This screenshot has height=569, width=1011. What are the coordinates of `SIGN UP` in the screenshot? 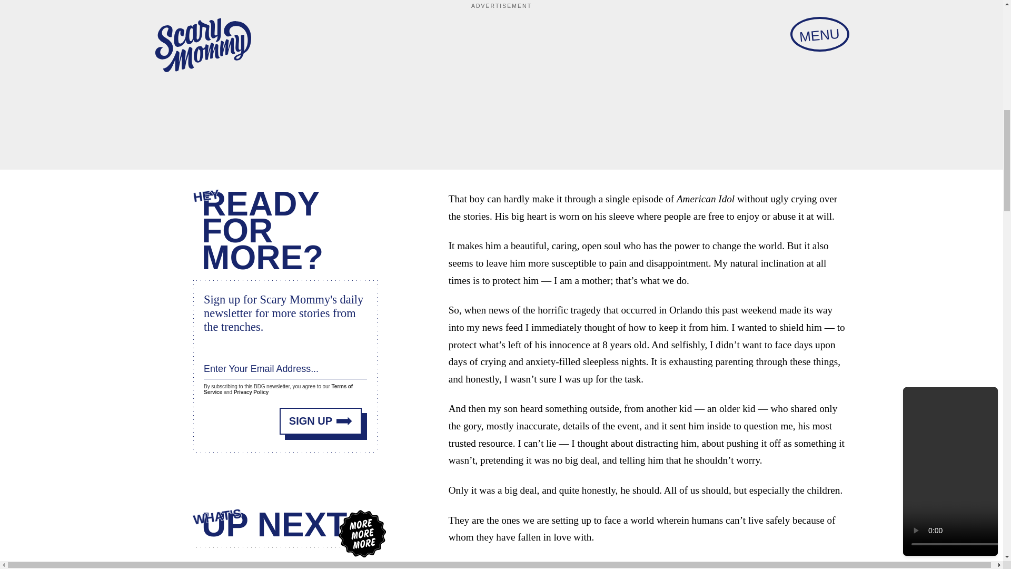 It's located at (321, 421).